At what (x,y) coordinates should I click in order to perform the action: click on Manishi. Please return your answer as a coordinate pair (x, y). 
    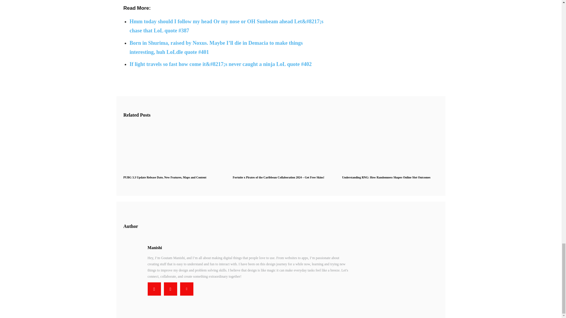
    Looking at the image, I should click on (248, 248).